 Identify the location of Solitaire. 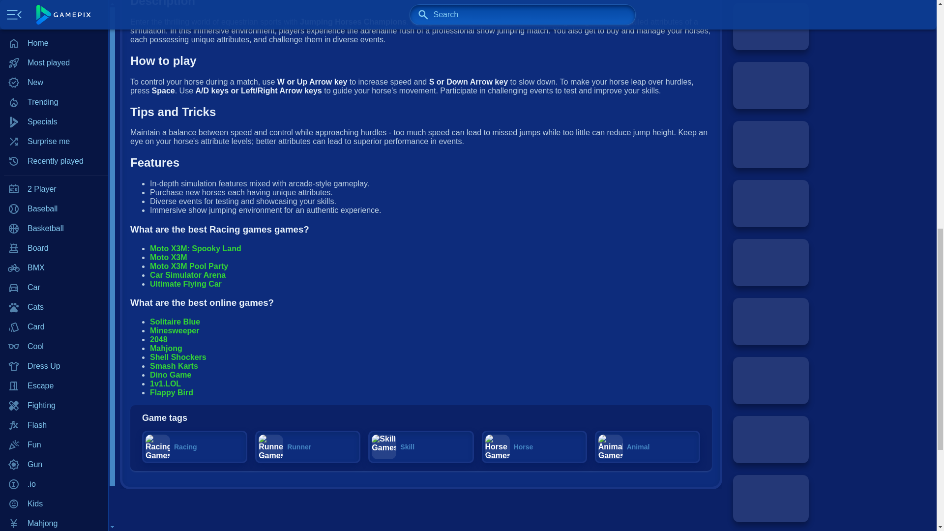
(54, 150).